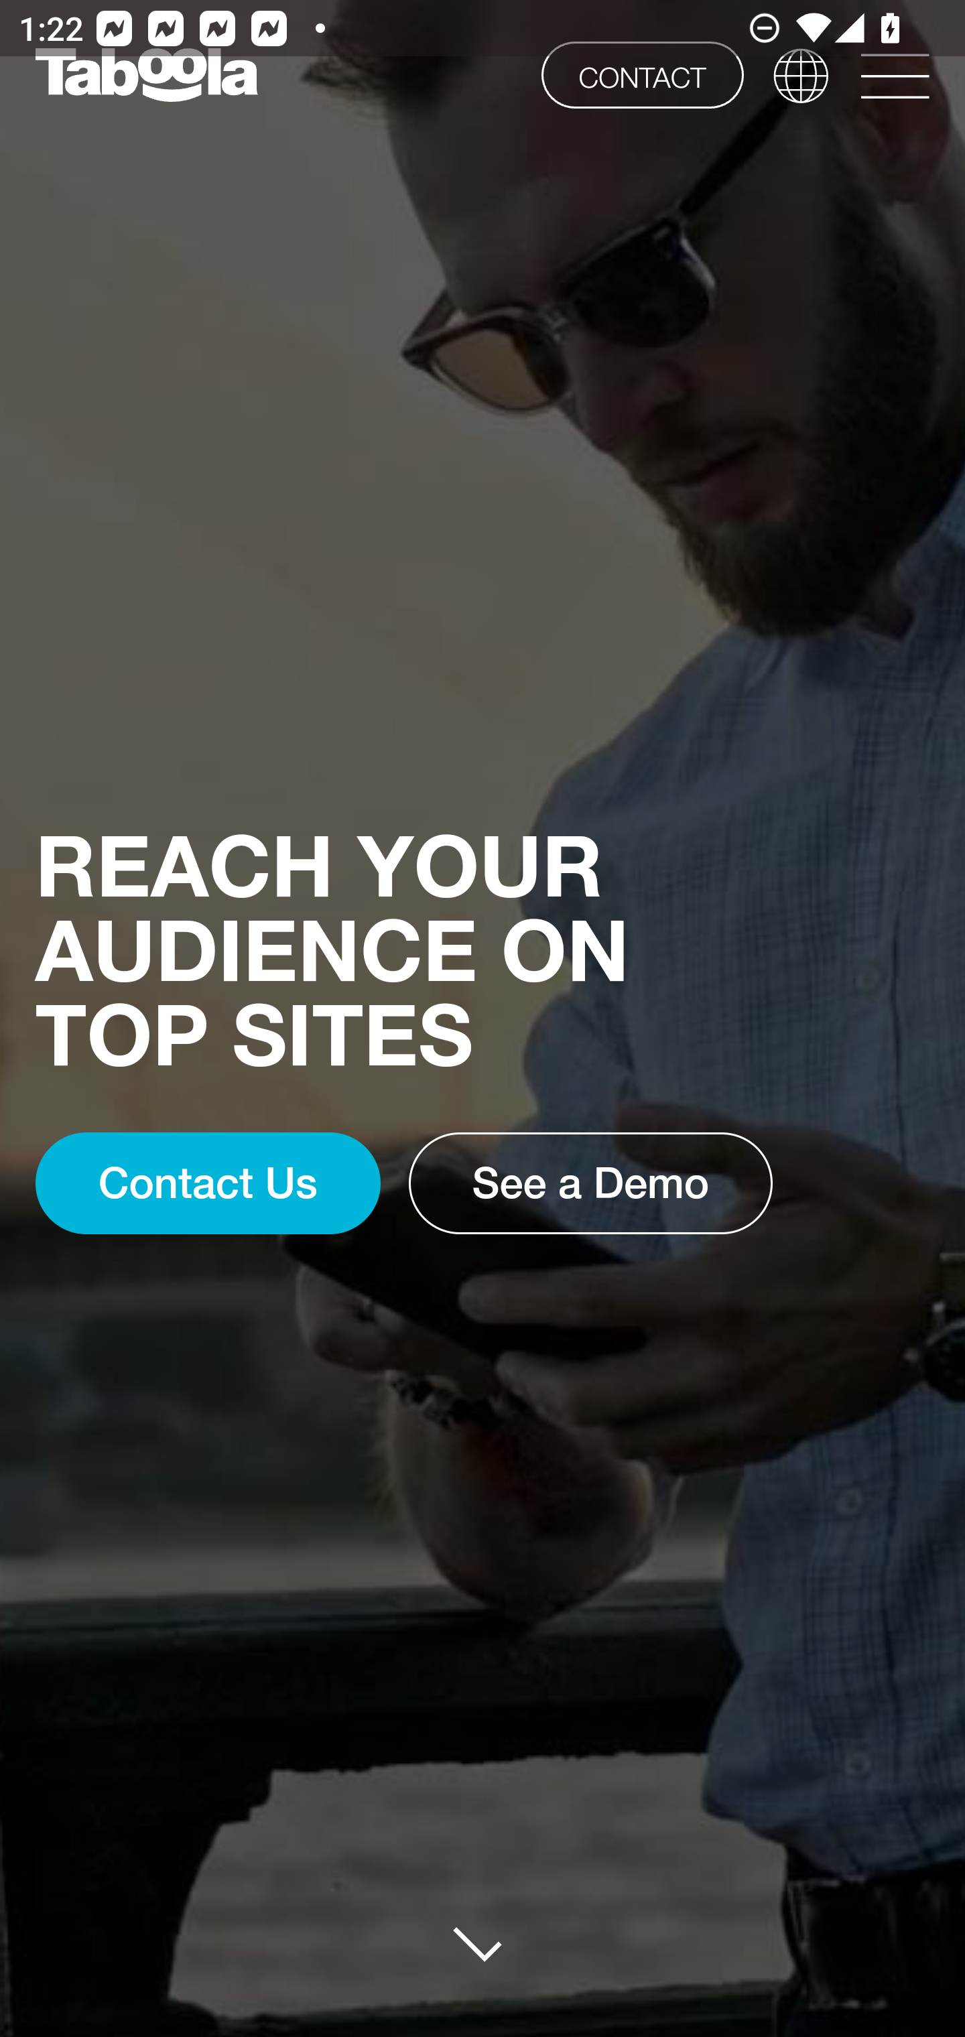  I want to click on Contact Us, so click(207, 1183).